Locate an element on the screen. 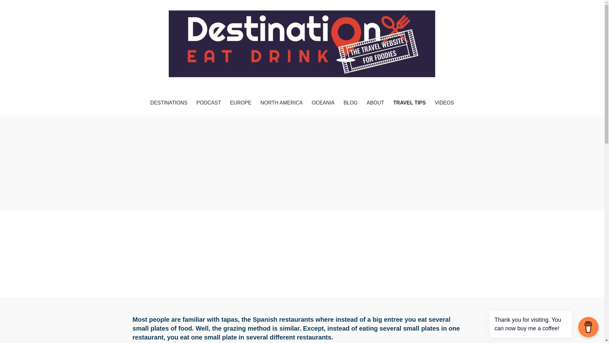 This screenshot has width=609, height=343. PODCAST is located at coordinates (208, 103).